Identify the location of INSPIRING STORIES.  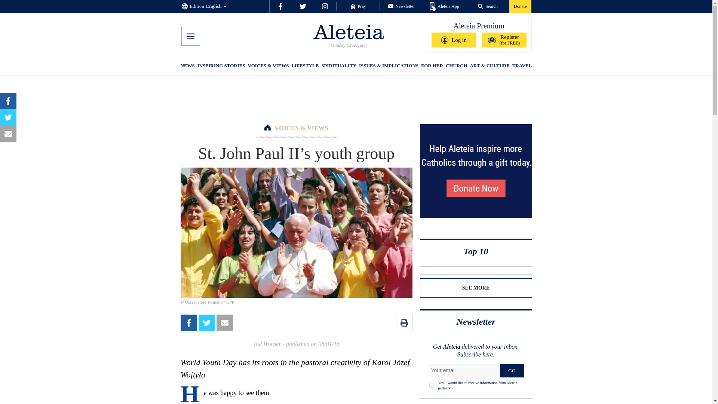
(221, 67).